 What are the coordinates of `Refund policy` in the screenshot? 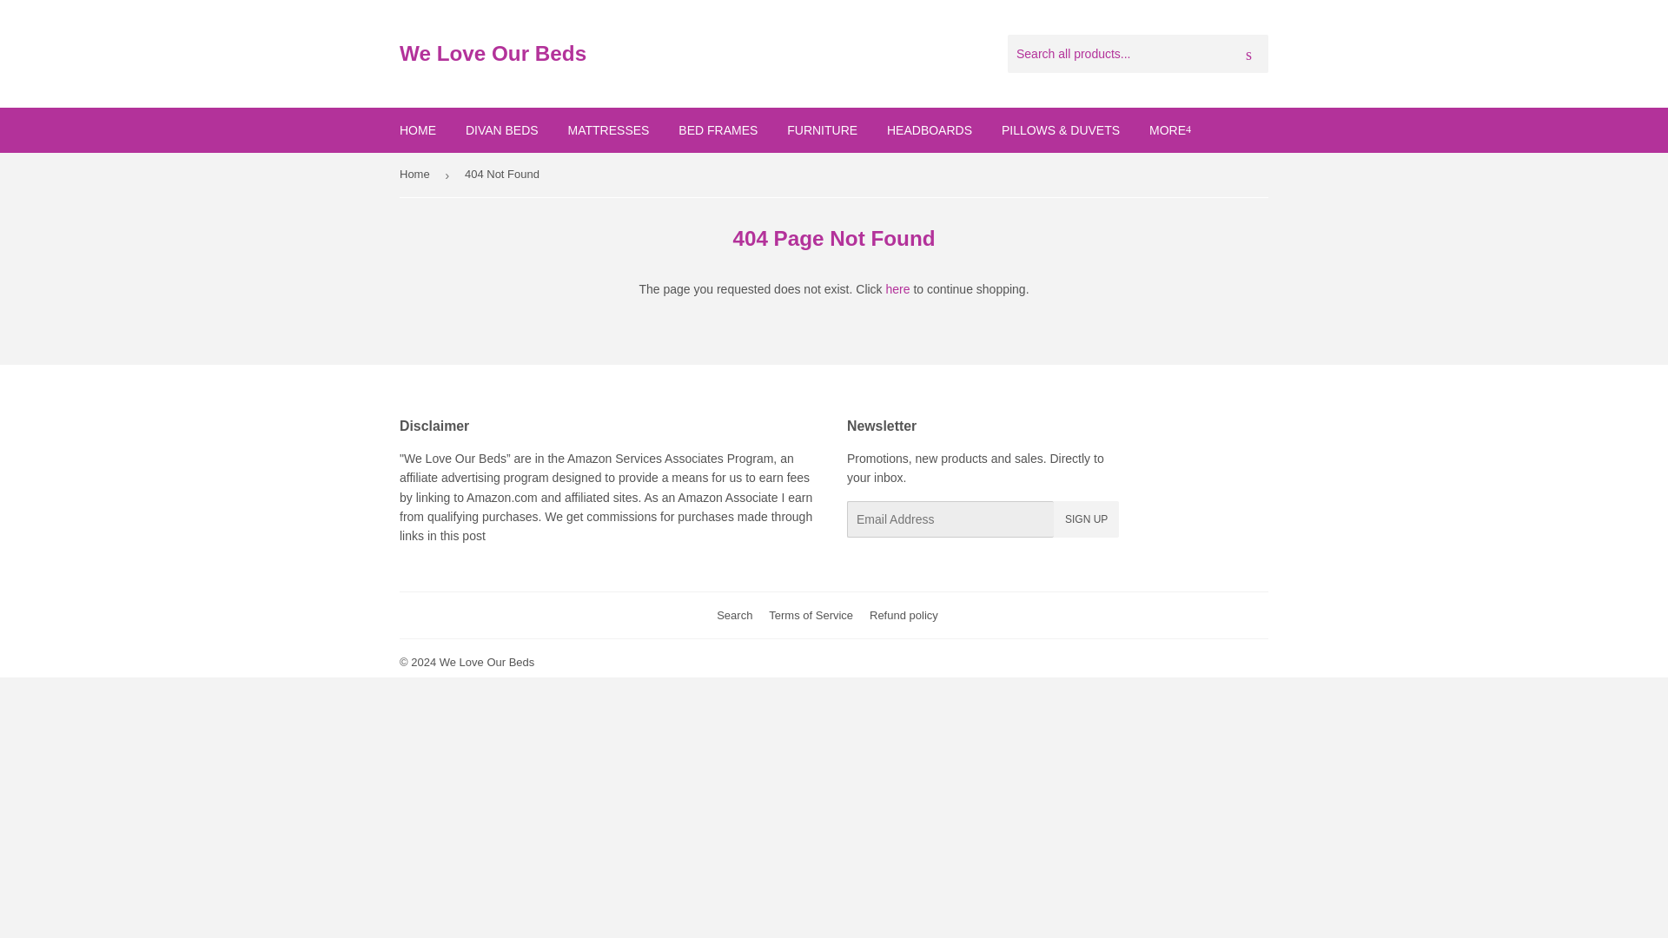 It's located at (903, 615).